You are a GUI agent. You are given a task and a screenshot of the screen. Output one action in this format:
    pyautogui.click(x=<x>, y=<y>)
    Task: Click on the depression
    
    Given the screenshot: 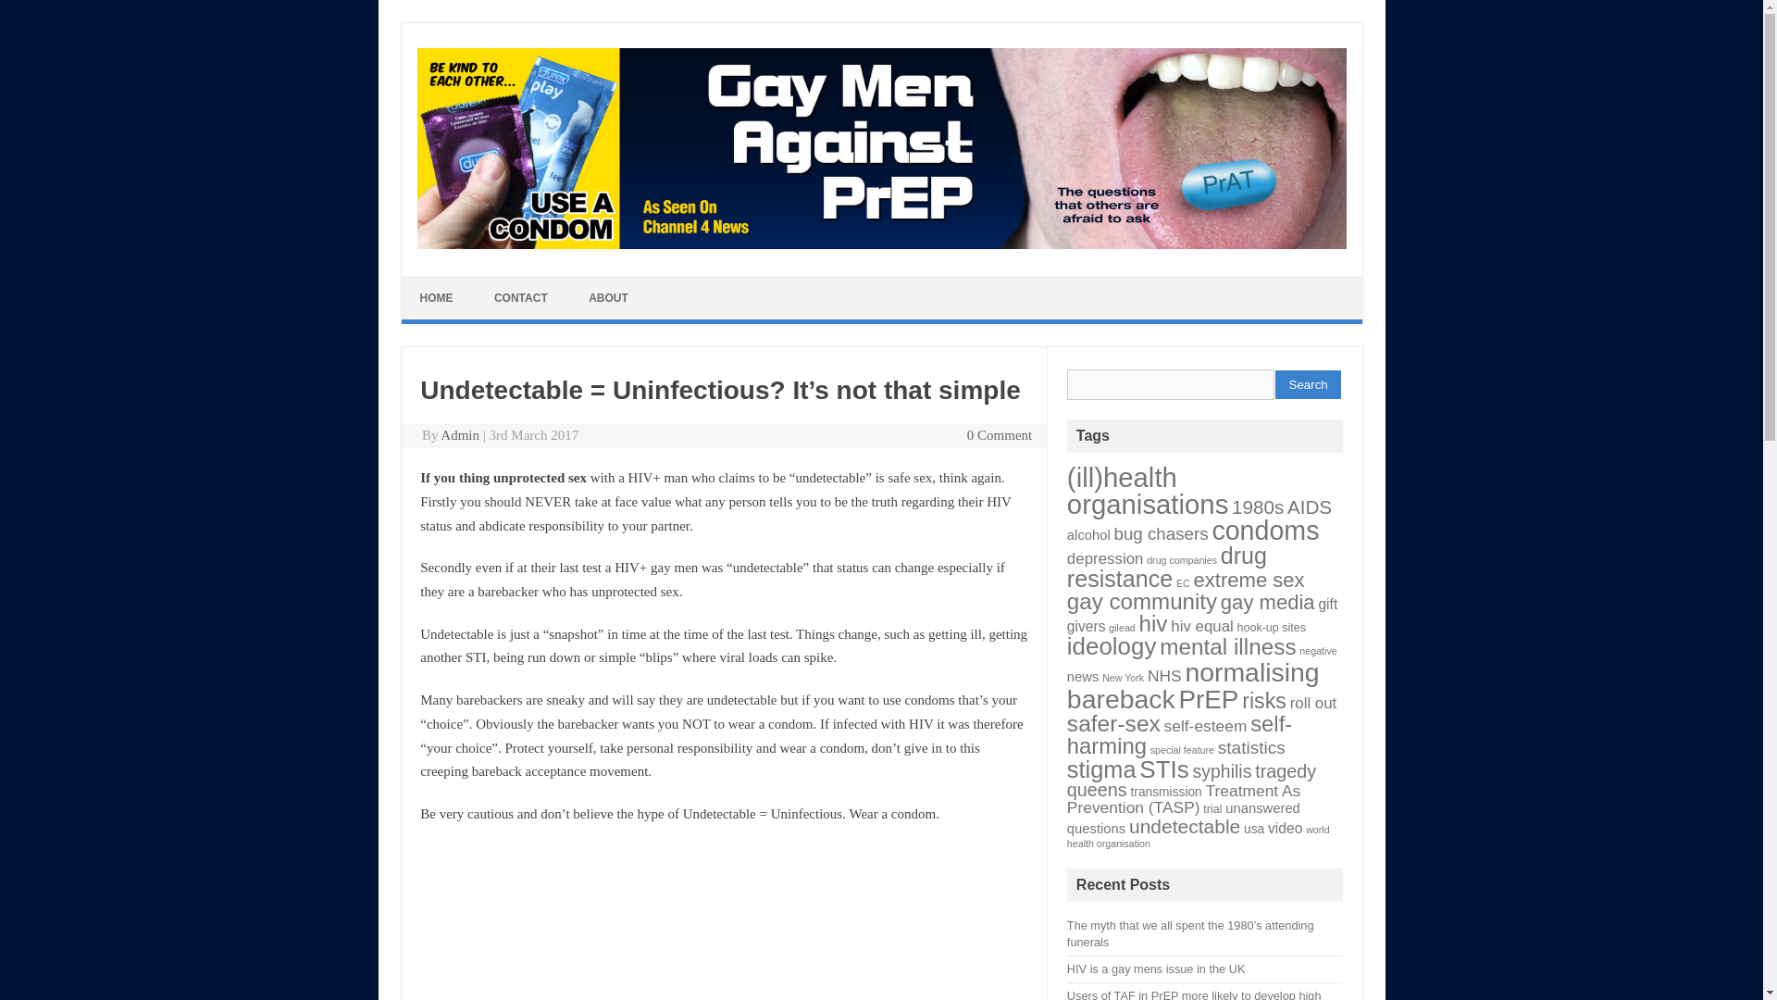 What is the action you would take?
    pyautogui.click(x=1105, y=559)
    